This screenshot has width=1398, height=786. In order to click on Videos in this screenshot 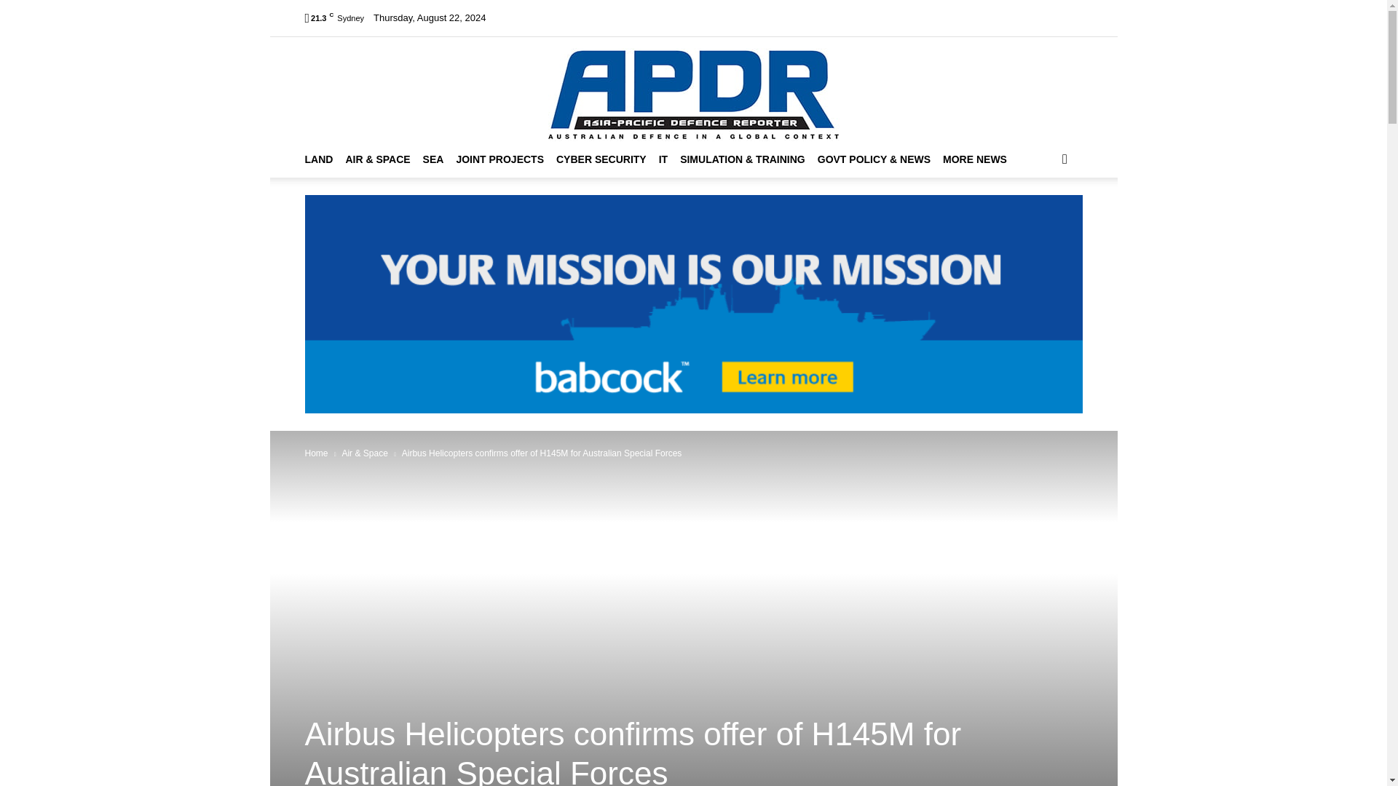, I will do `click(679, 17)`.